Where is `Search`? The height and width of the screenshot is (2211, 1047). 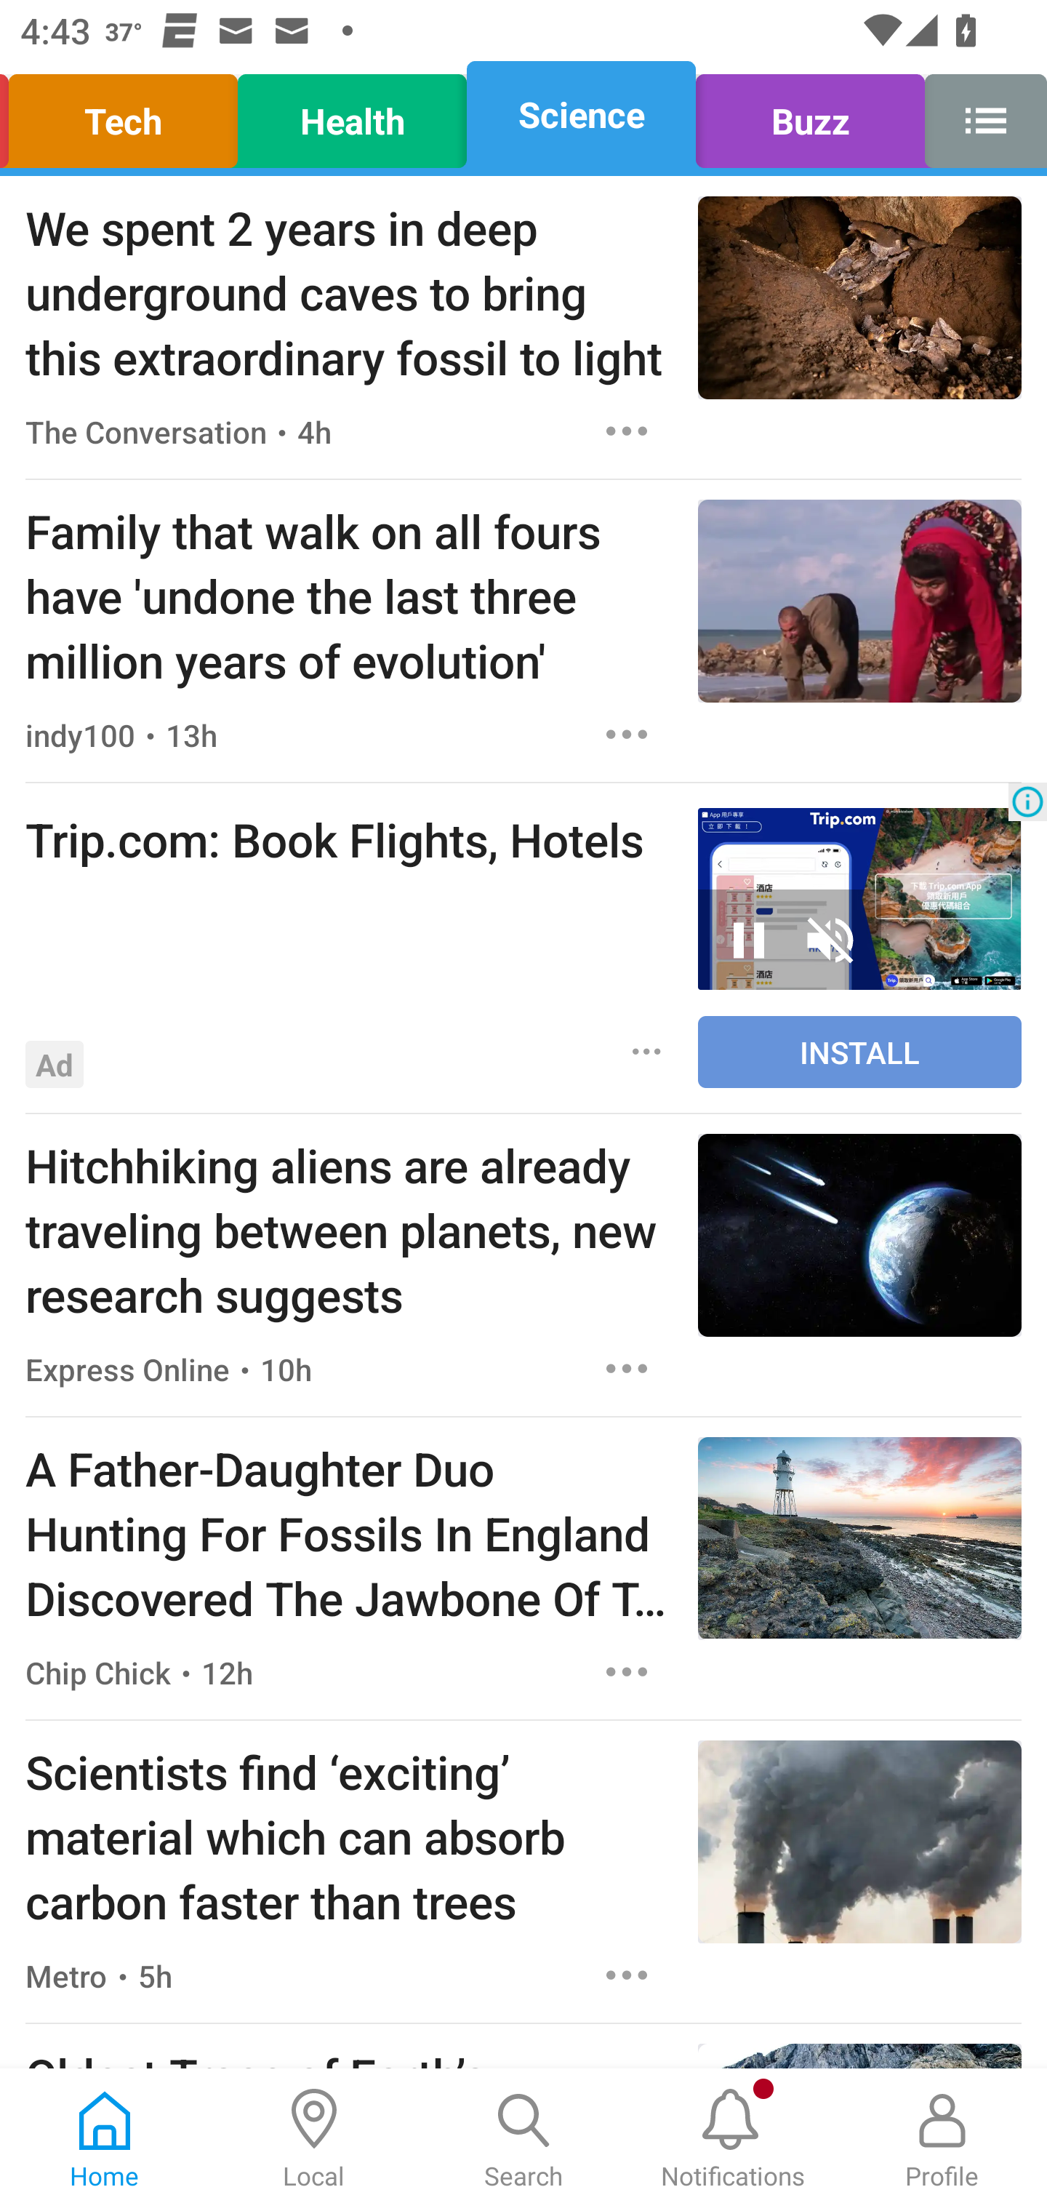 Search is located at coordinates (523, 2140).